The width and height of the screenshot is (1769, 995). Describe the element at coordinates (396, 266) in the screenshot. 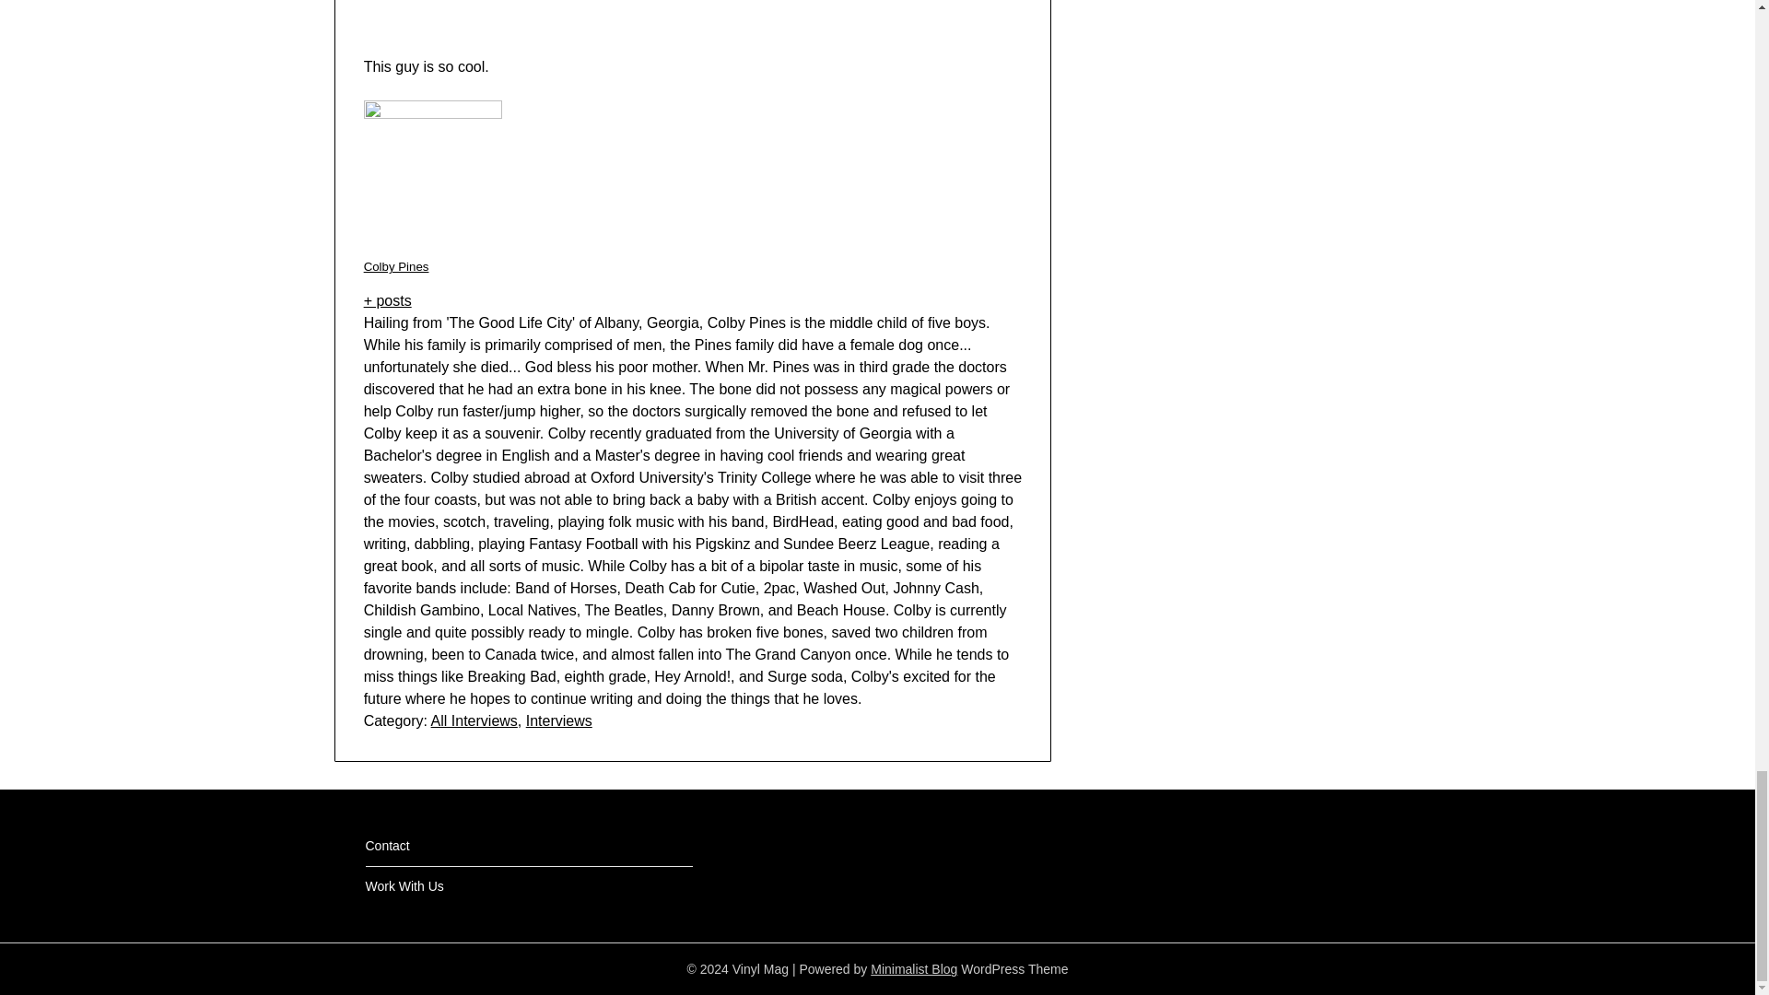

I see `Colby Pines` at that location.